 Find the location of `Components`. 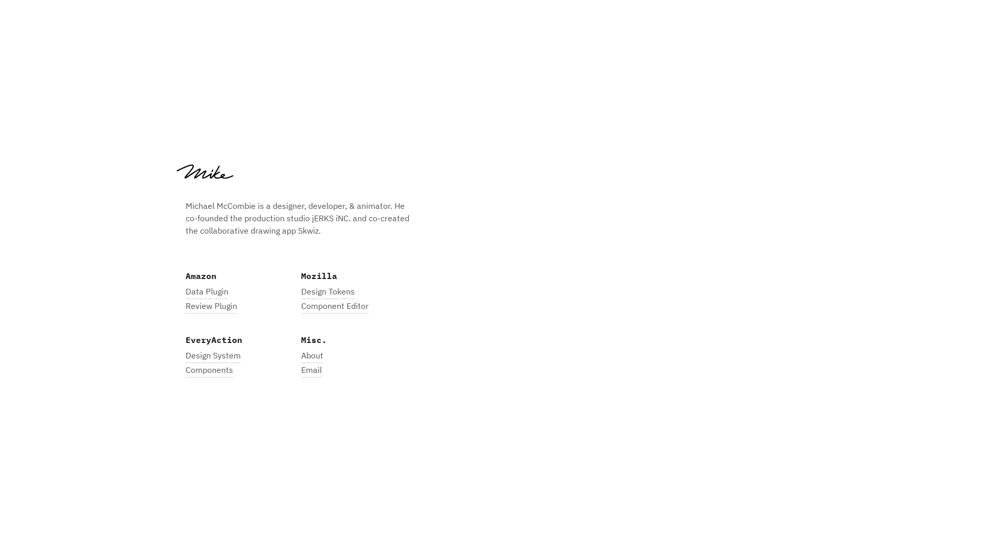

Components is located at coordinates (209, 370).